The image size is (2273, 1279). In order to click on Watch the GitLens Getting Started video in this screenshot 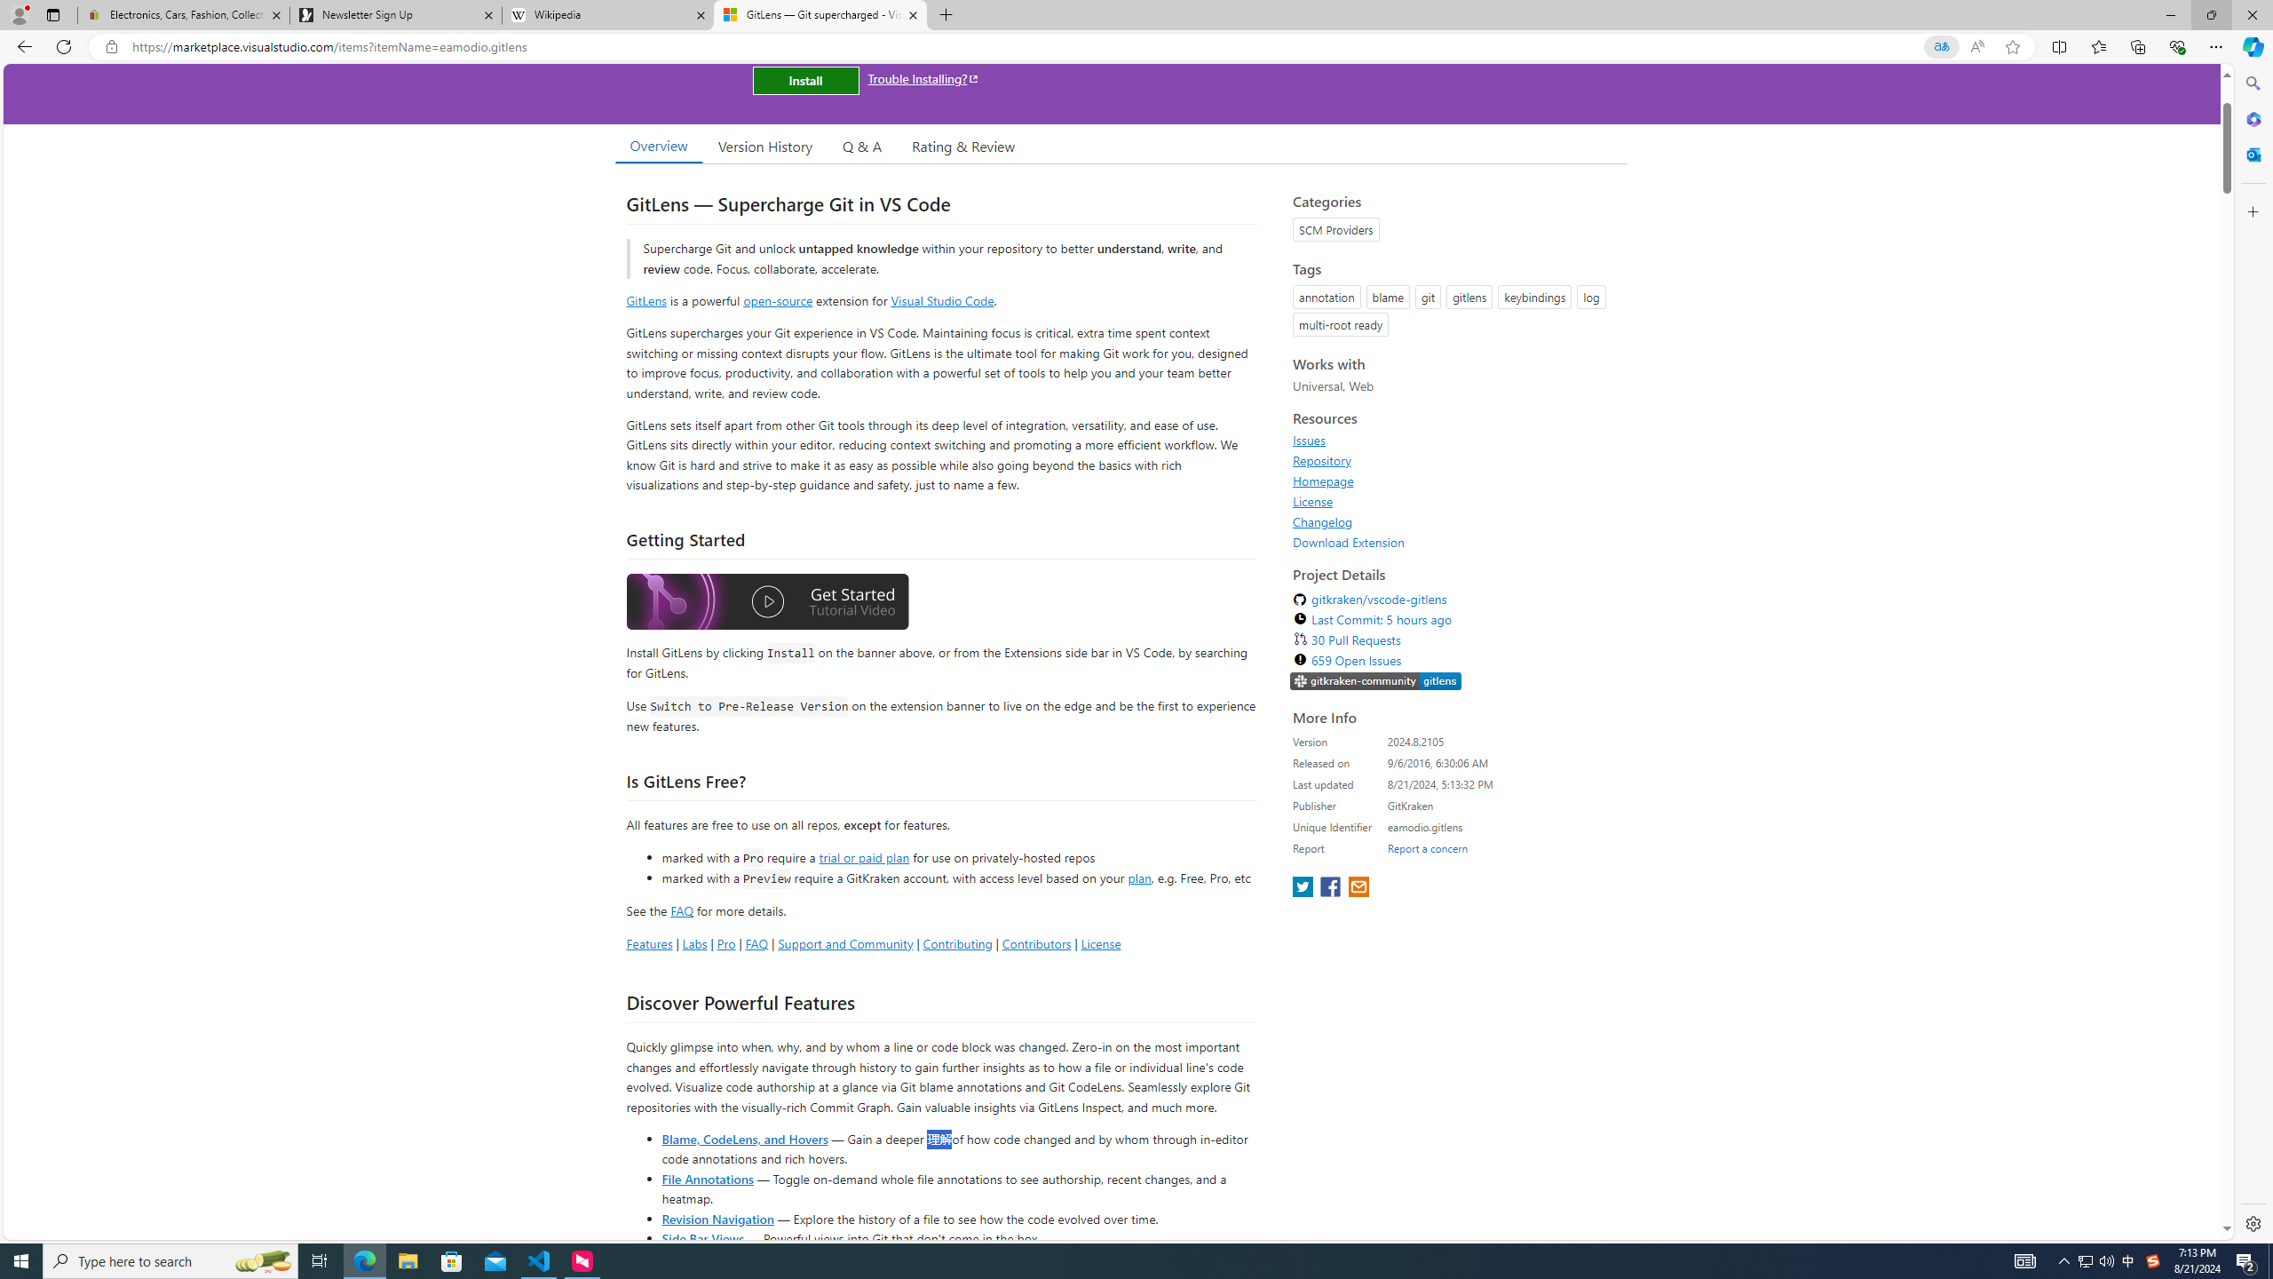, I will do `click(767, 602)`.